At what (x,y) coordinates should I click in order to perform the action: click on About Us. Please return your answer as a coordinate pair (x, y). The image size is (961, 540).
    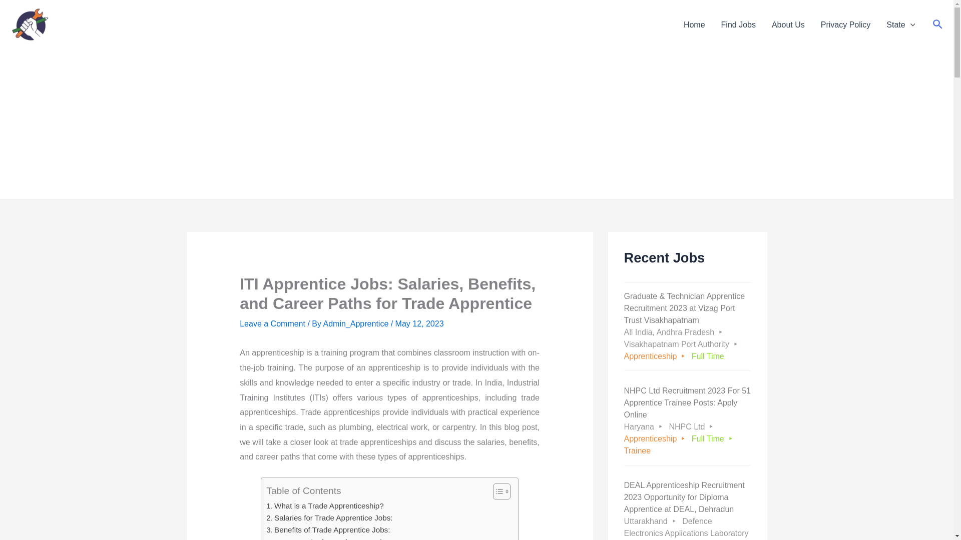
    Looking at the image, I should click on (788, 24).